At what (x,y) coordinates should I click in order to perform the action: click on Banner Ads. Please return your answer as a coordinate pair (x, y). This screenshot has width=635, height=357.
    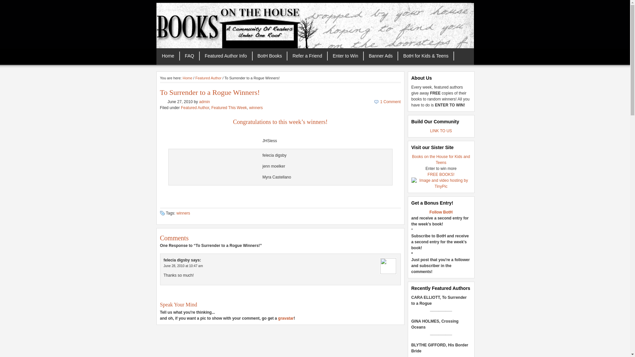
    Looking at the image, I should click on (381, 56).